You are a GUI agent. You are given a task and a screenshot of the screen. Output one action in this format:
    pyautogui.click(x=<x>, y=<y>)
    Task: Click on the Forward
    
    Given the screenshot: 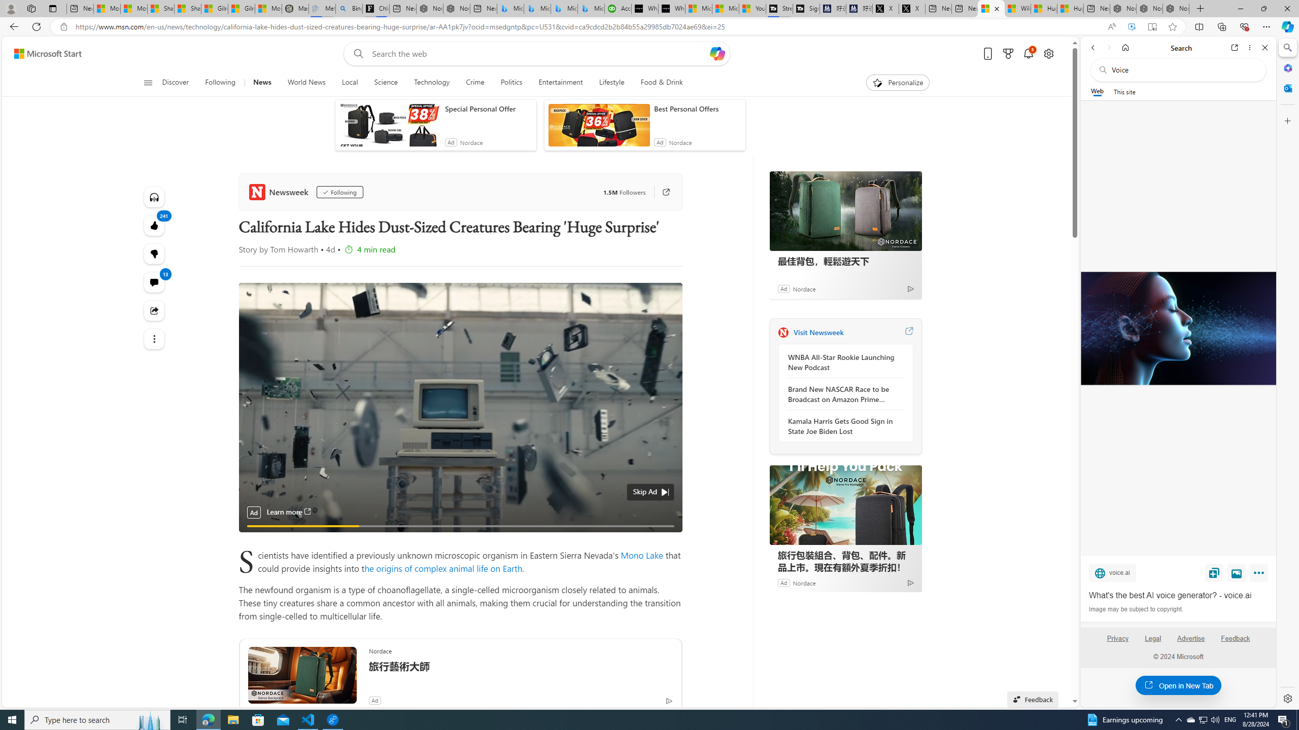 What is the action you would take?
    pyautogui.click(x=1108, y=48)
    